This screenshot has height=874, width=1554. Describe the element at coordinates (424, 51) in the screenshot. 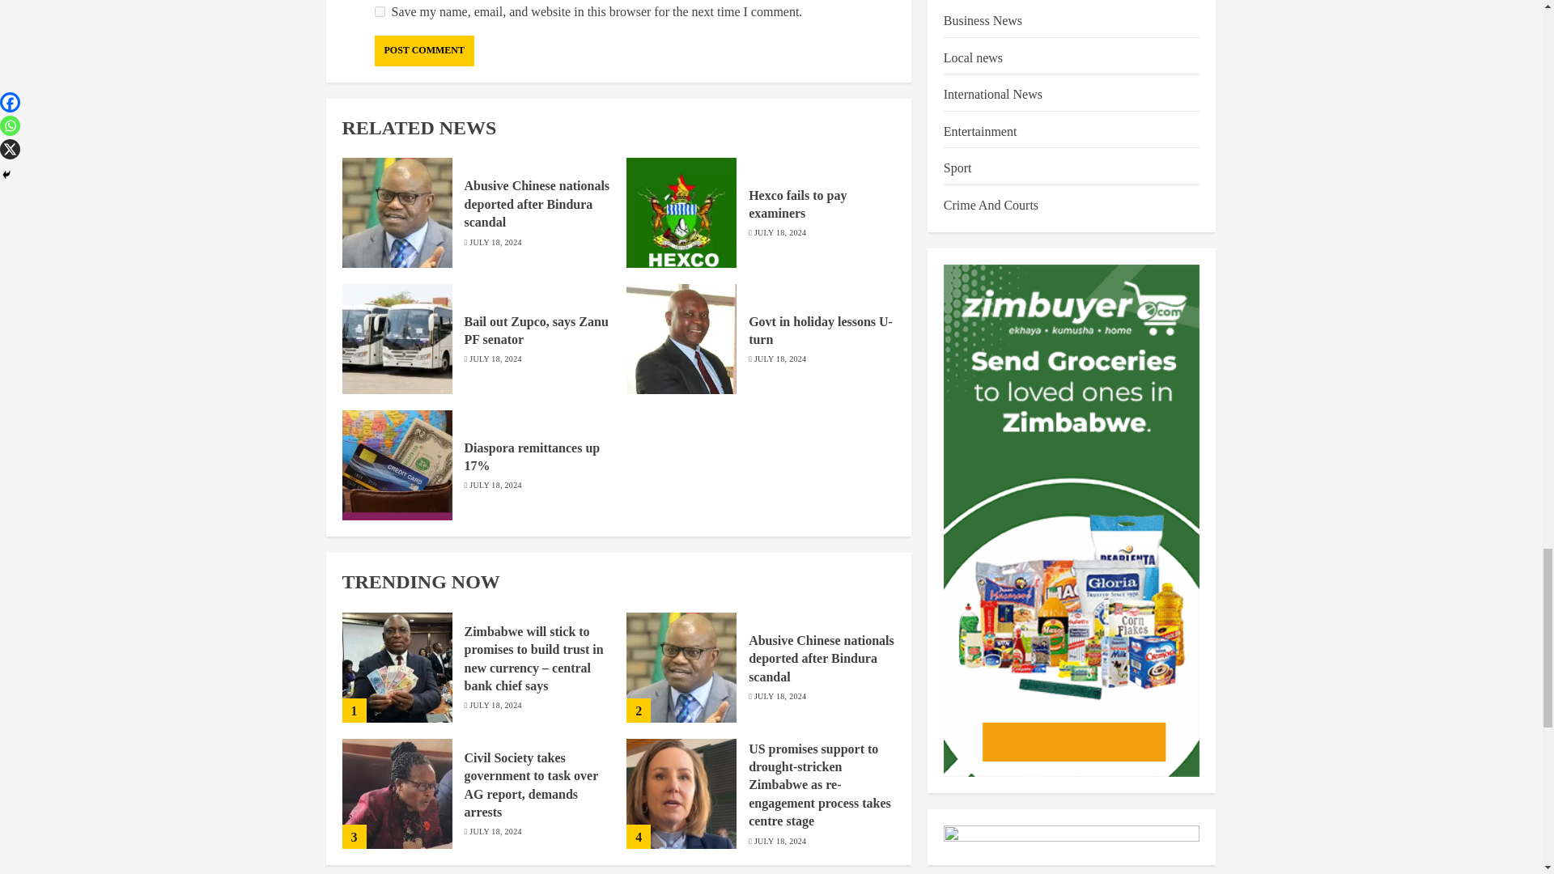

I see `Post Comment` at that location.